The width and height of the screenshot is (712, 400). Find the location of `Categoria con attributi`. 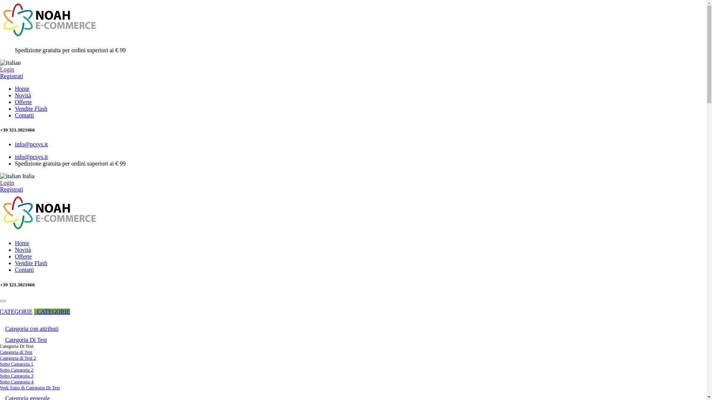

Categoria con attributi is located at coordinates (32, 329).